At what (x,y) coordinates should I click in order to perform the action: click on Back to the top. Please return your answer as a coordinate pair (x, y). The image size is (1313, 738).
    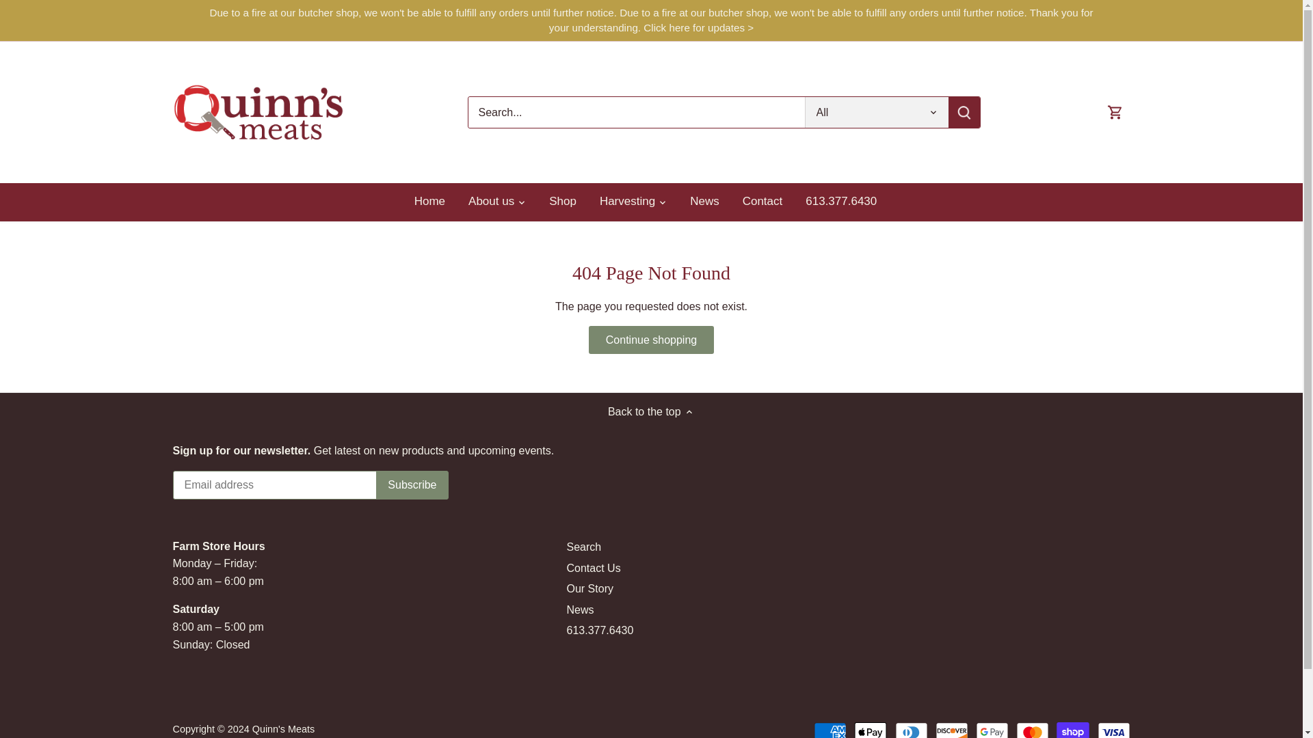
    Looking at the image, I should click on (651, 411).